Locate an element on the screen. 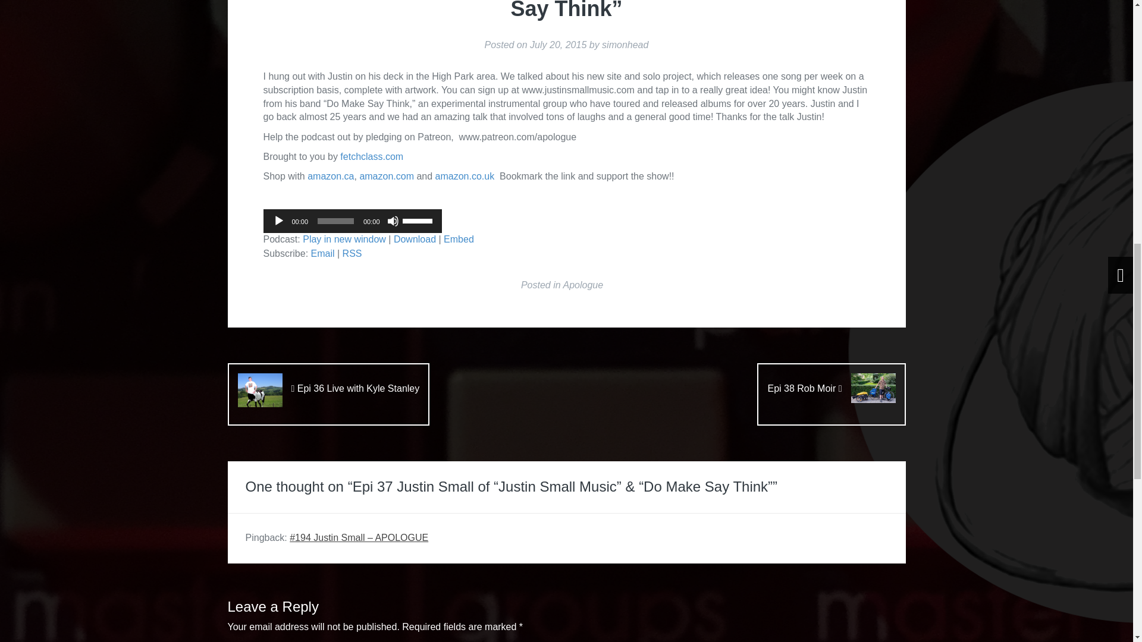 The width and height of the screenshot is (1142, 642). Subscribe by Email is located at coordinates (322, 253).